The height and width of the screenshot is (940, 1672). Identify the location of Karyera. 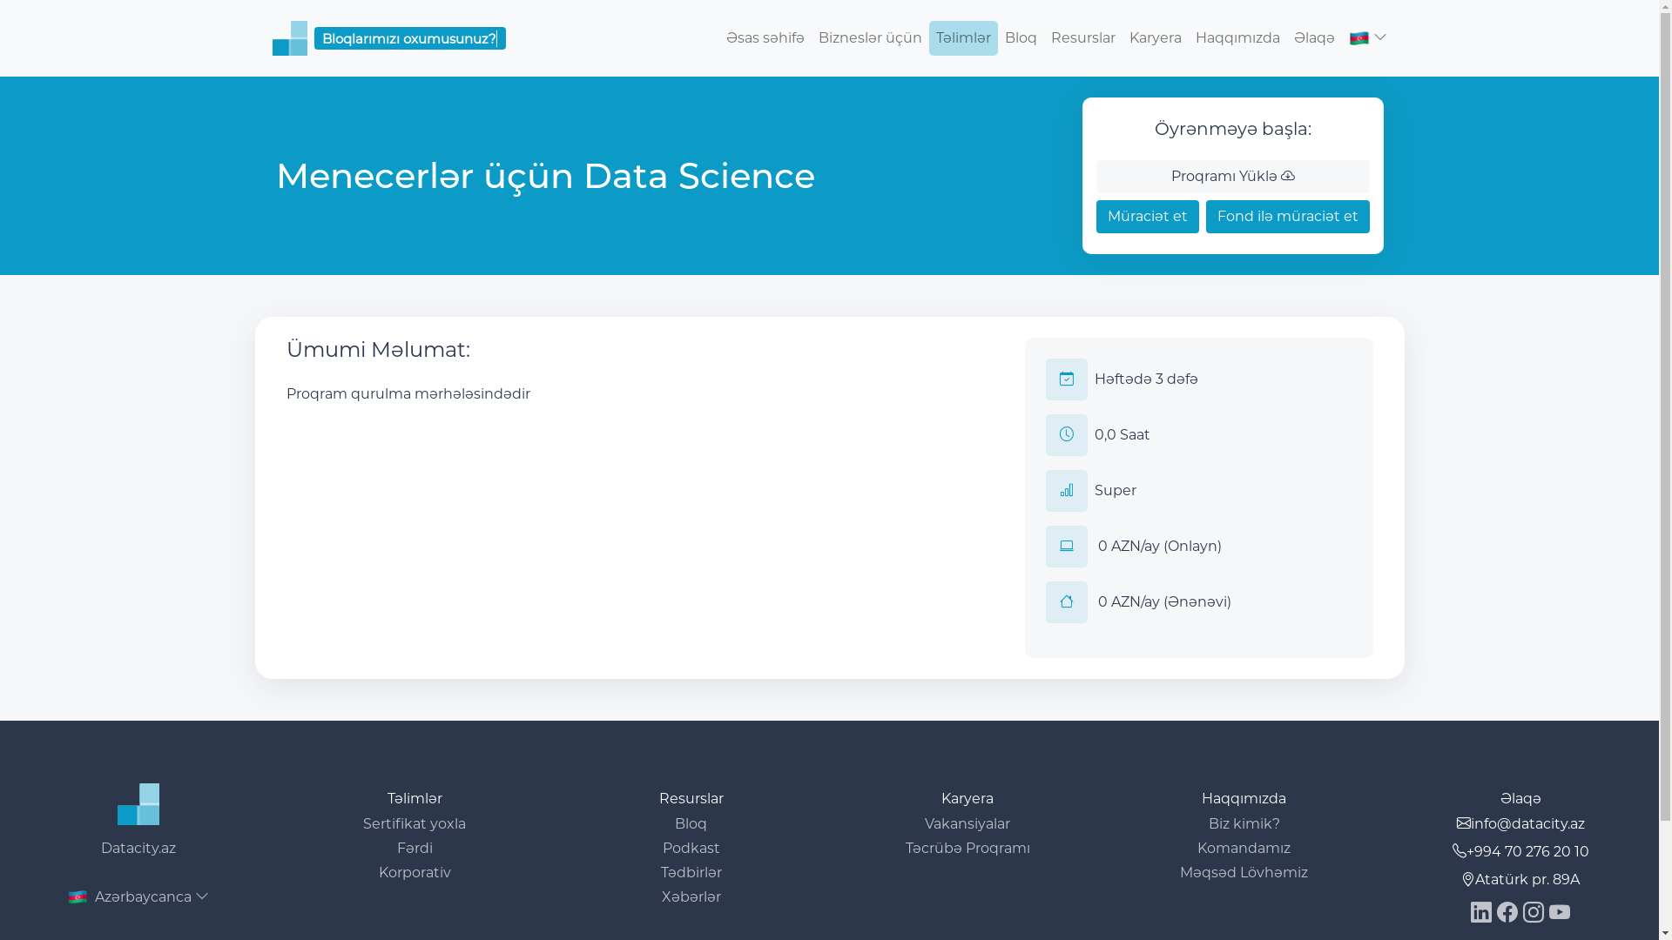
(1155, 38).